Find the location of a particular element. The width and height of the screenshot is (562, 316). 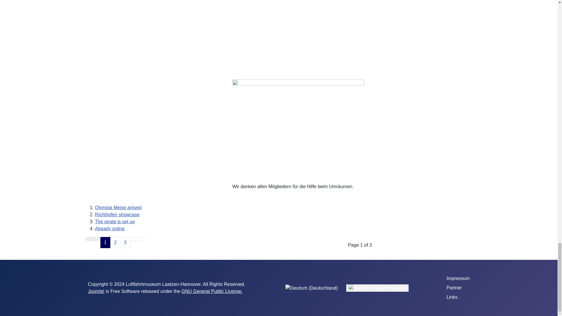

Olympia Meise arrived is located at coordinates (118, 207).